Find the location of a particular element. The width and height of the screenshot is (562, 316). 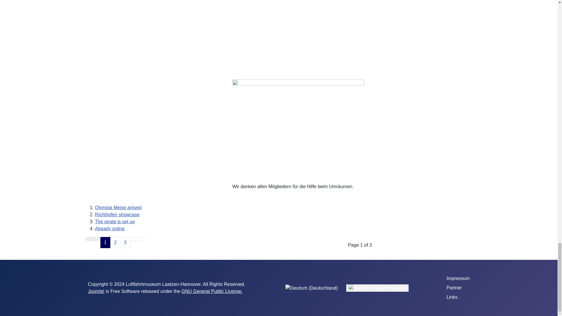

Olympia Meise arrived is located at coordinates (118, 207).